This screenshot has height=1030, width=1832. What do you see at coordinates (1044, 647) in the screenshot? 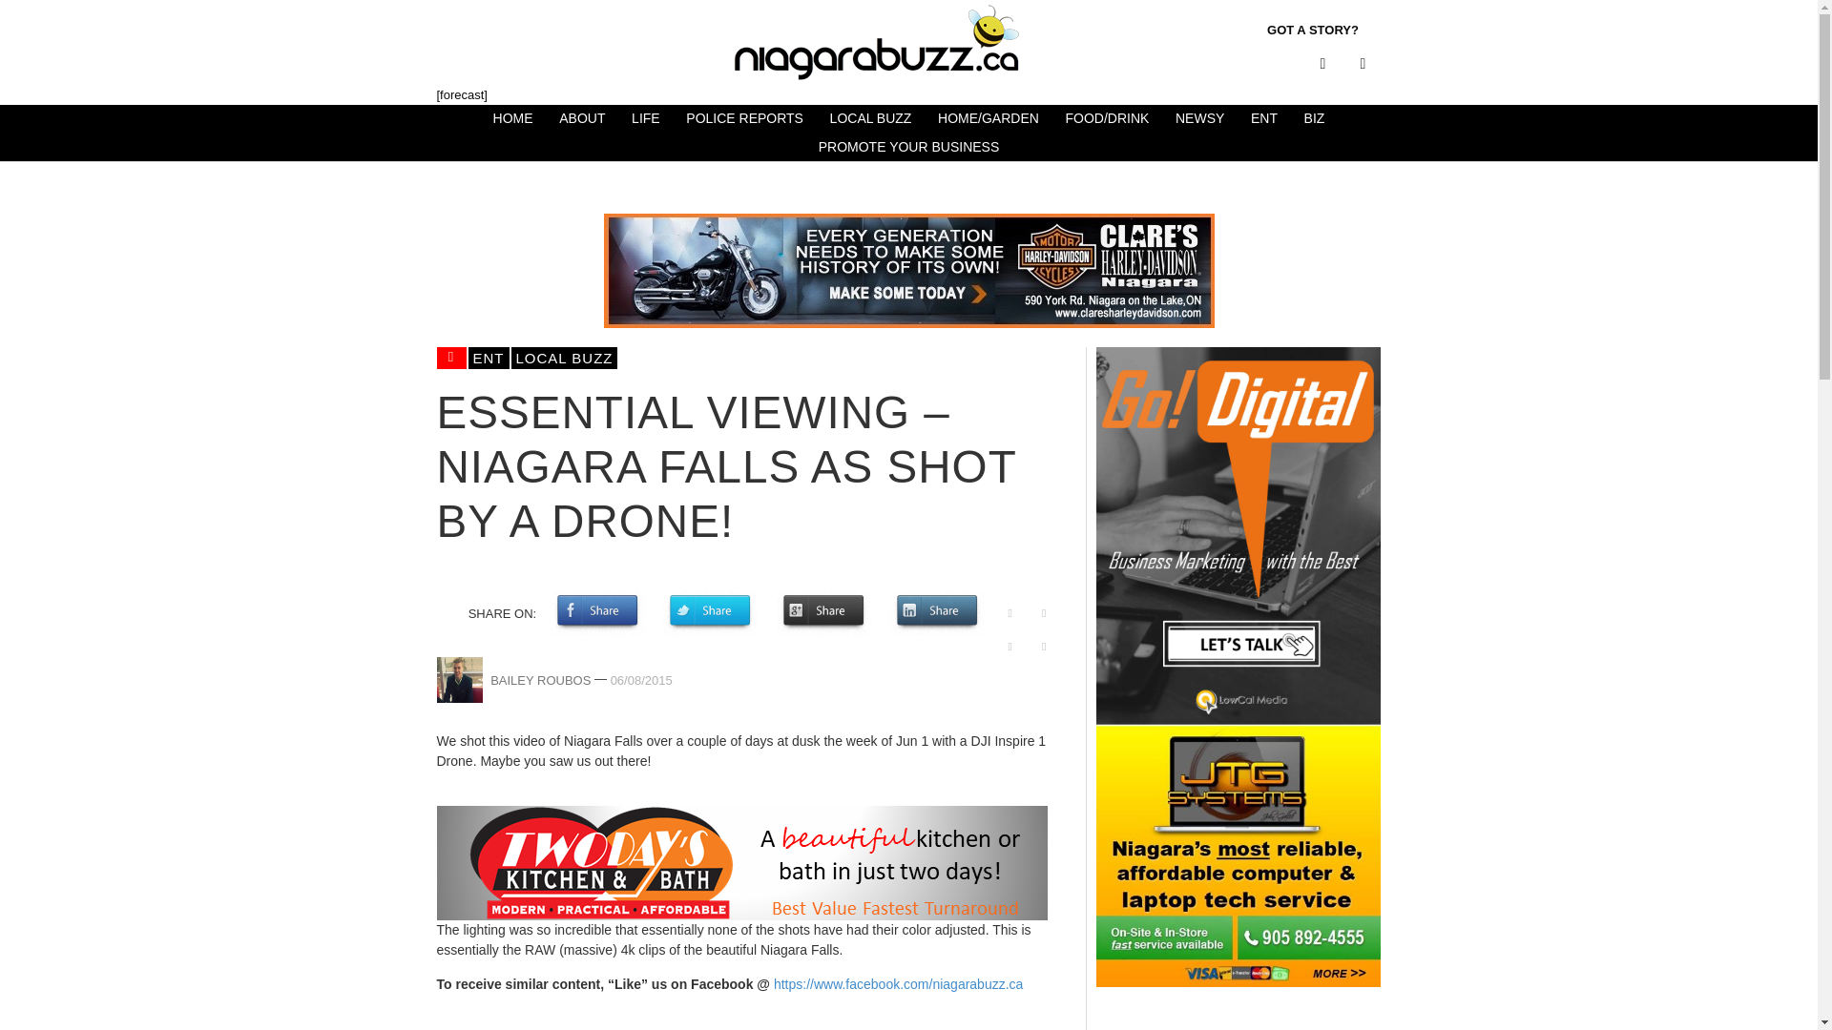
I see `Share on E-Mail` at bounding box center [1044, 647].